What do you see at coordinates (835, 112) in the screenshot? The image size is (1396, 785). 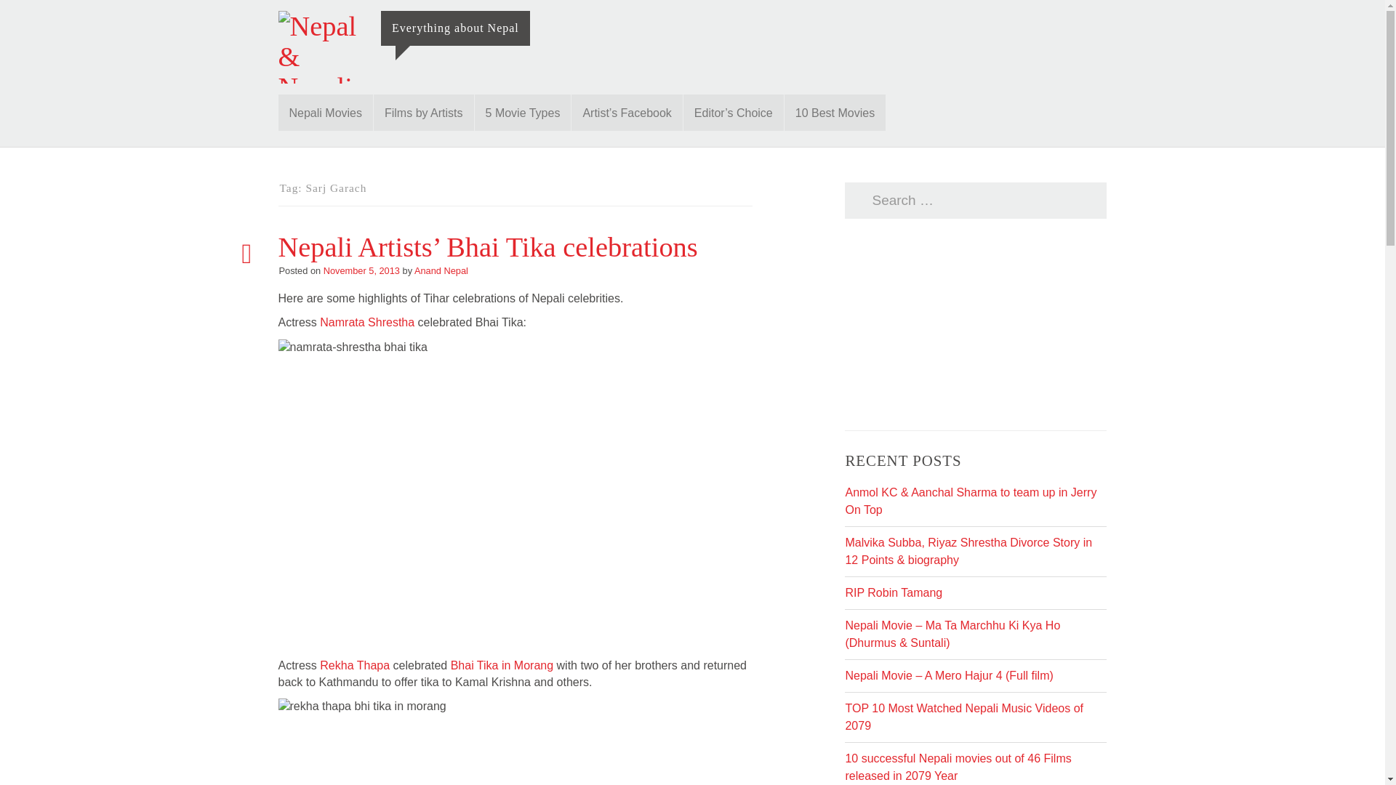 I see `10 Best Movies` at bounding box center [835, 112].